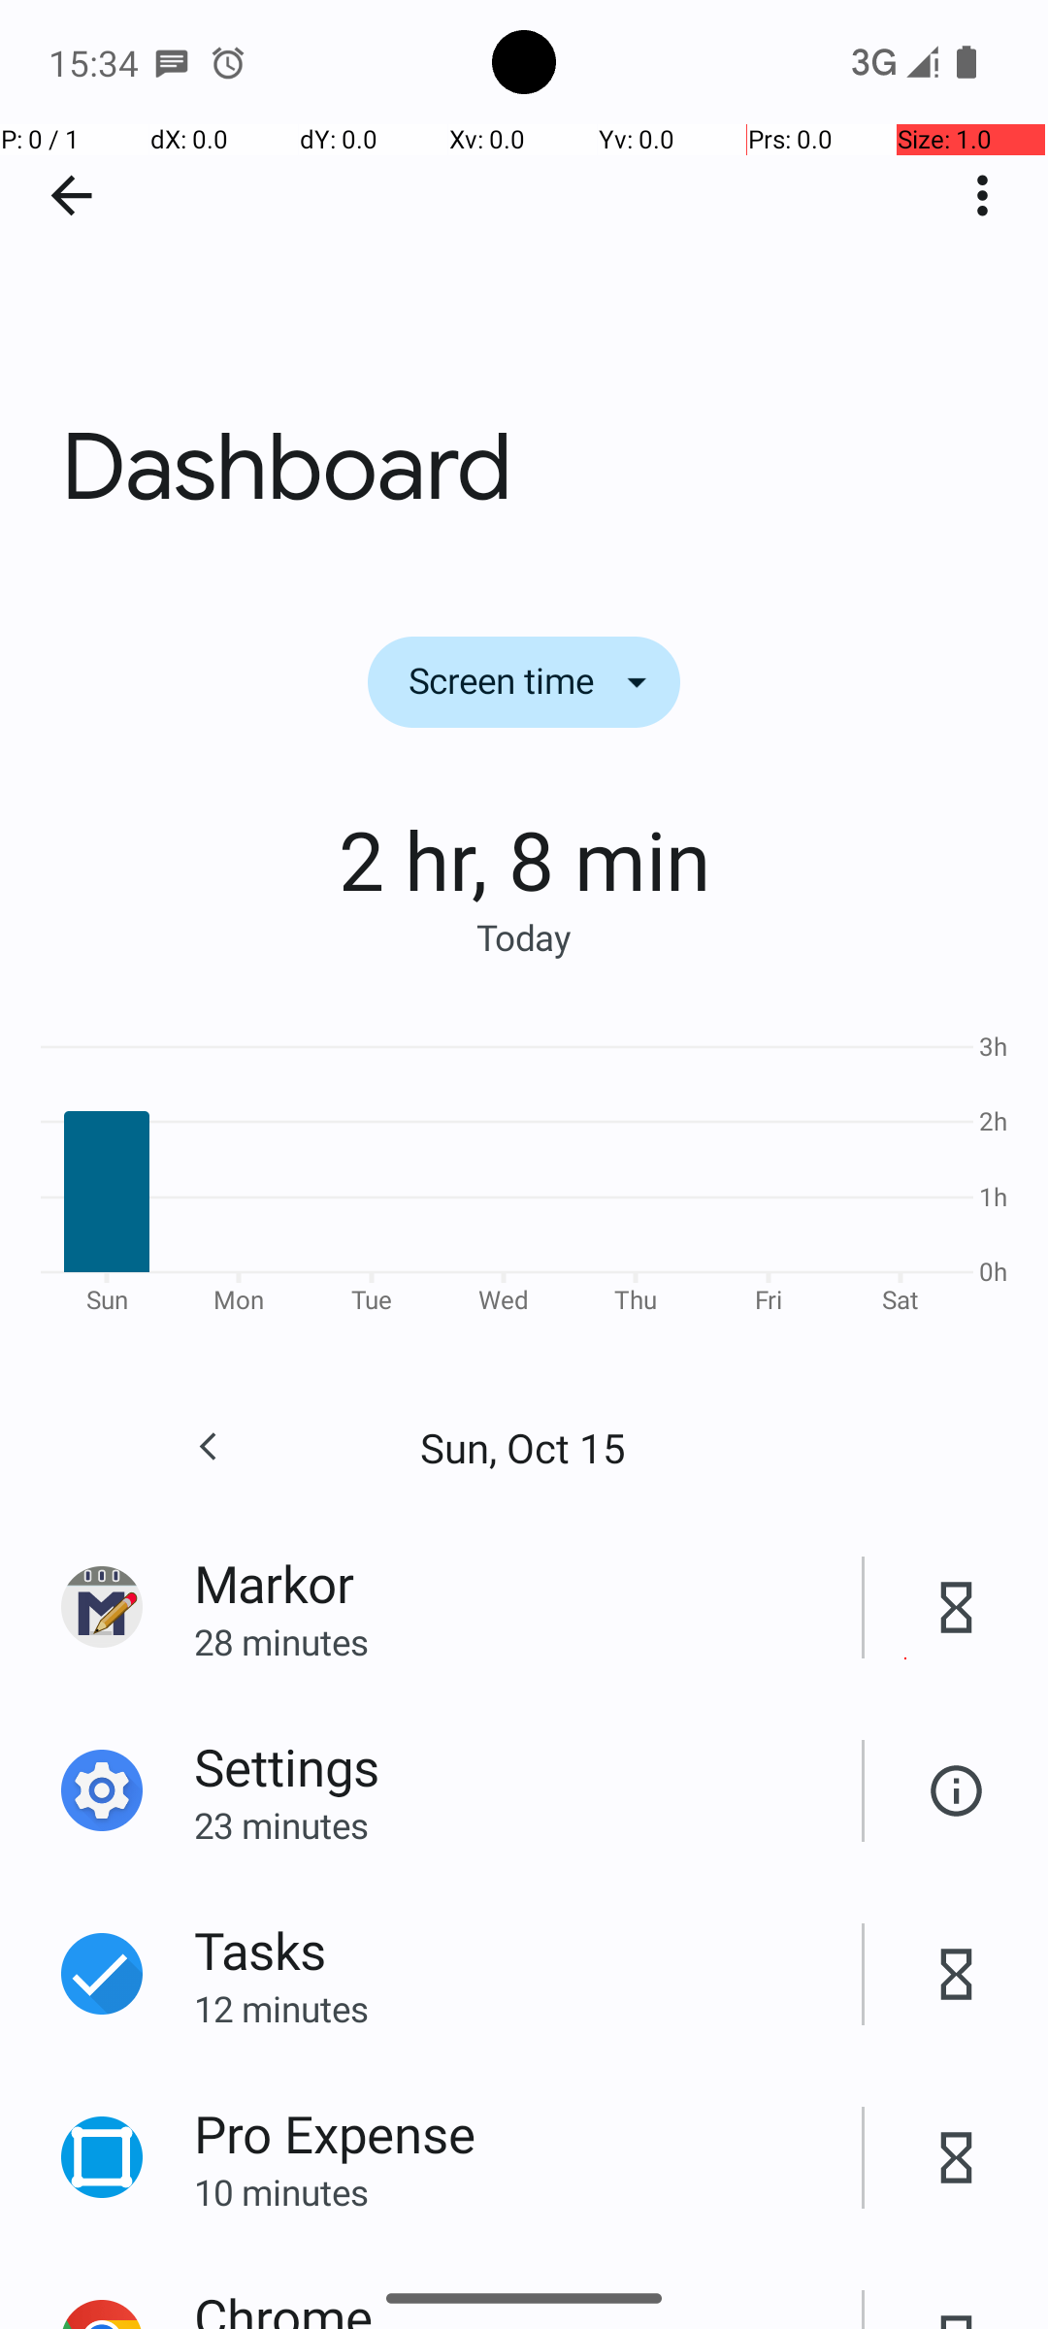 The image size is (1048, 2329). What do you see at coordinates (524, 290) in the screenshot?
I see `Dashboard` at bounding box center [524, 290].